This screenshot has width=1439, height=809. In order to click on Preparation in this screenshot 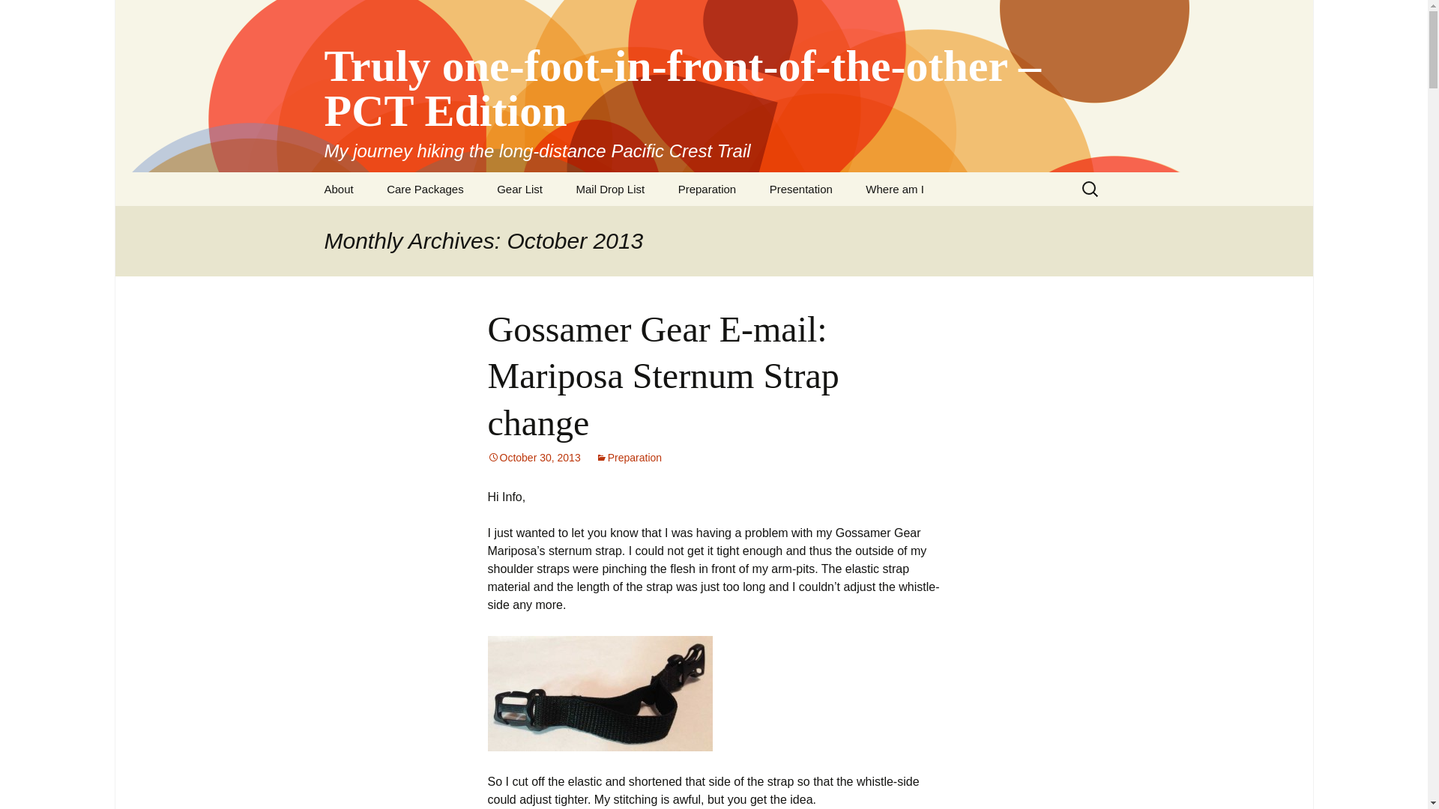, I will do `click(628, 457)`.